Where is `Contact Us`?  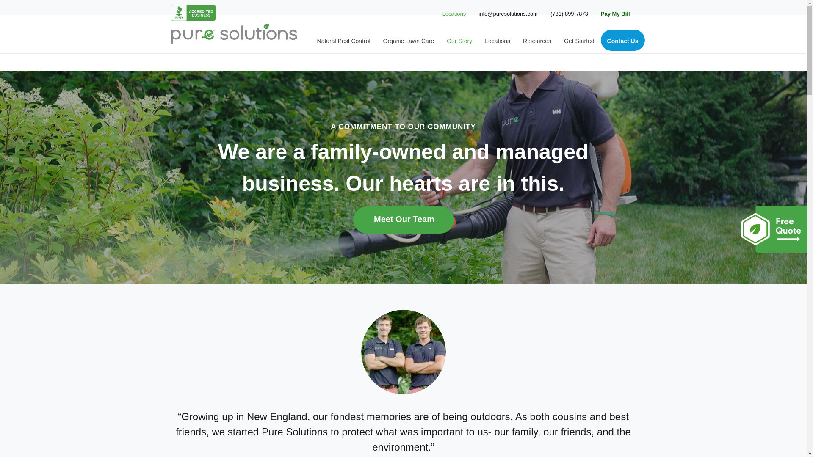
Contact Us is located at coordinates (622, 40).